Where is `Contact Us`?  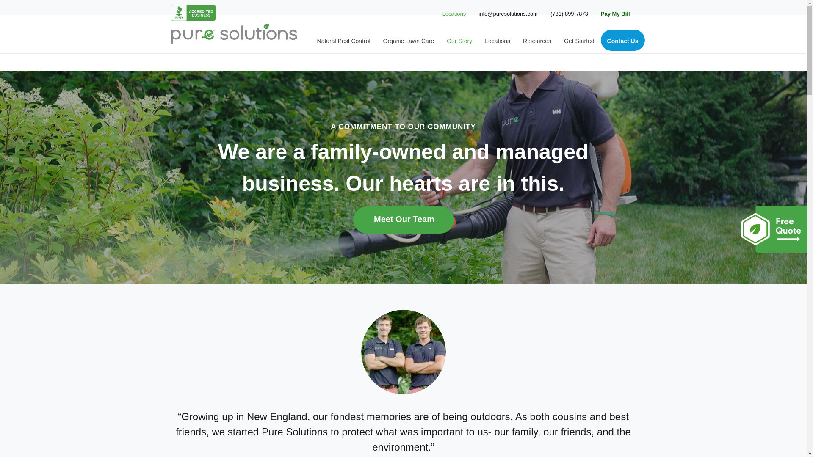
Contact Us is located at coordinates (622, 40).